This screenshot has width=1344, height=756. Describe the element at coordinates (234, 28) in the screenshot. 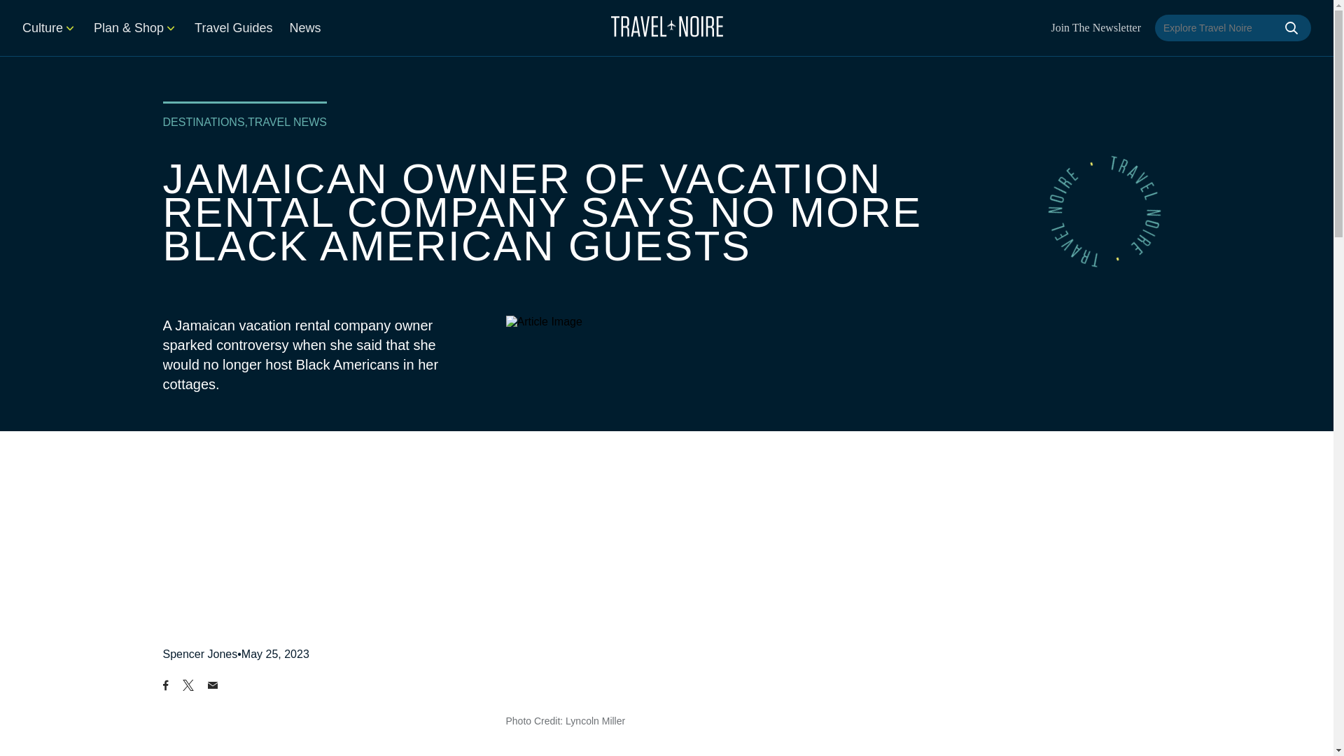

I see `Travel Guides` at that location.